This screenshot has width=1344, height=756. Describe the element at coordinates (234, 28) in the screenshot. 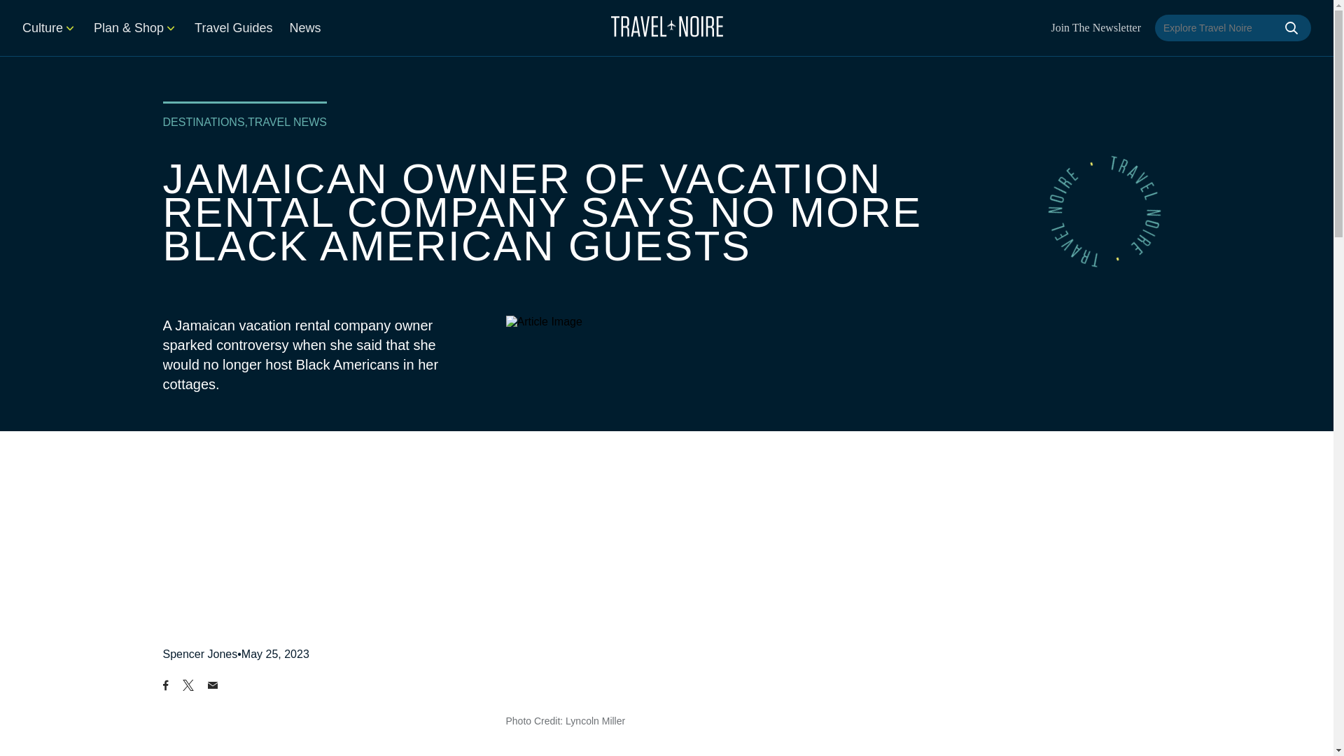

I see `Travel Guides` at that location.